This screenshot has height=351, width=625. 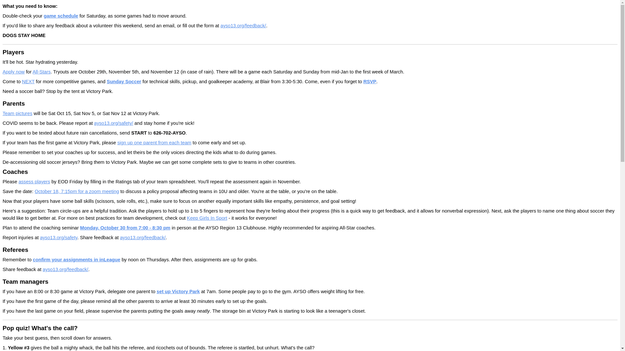 I want to click on Team pictures, so click(x=17, y=113).